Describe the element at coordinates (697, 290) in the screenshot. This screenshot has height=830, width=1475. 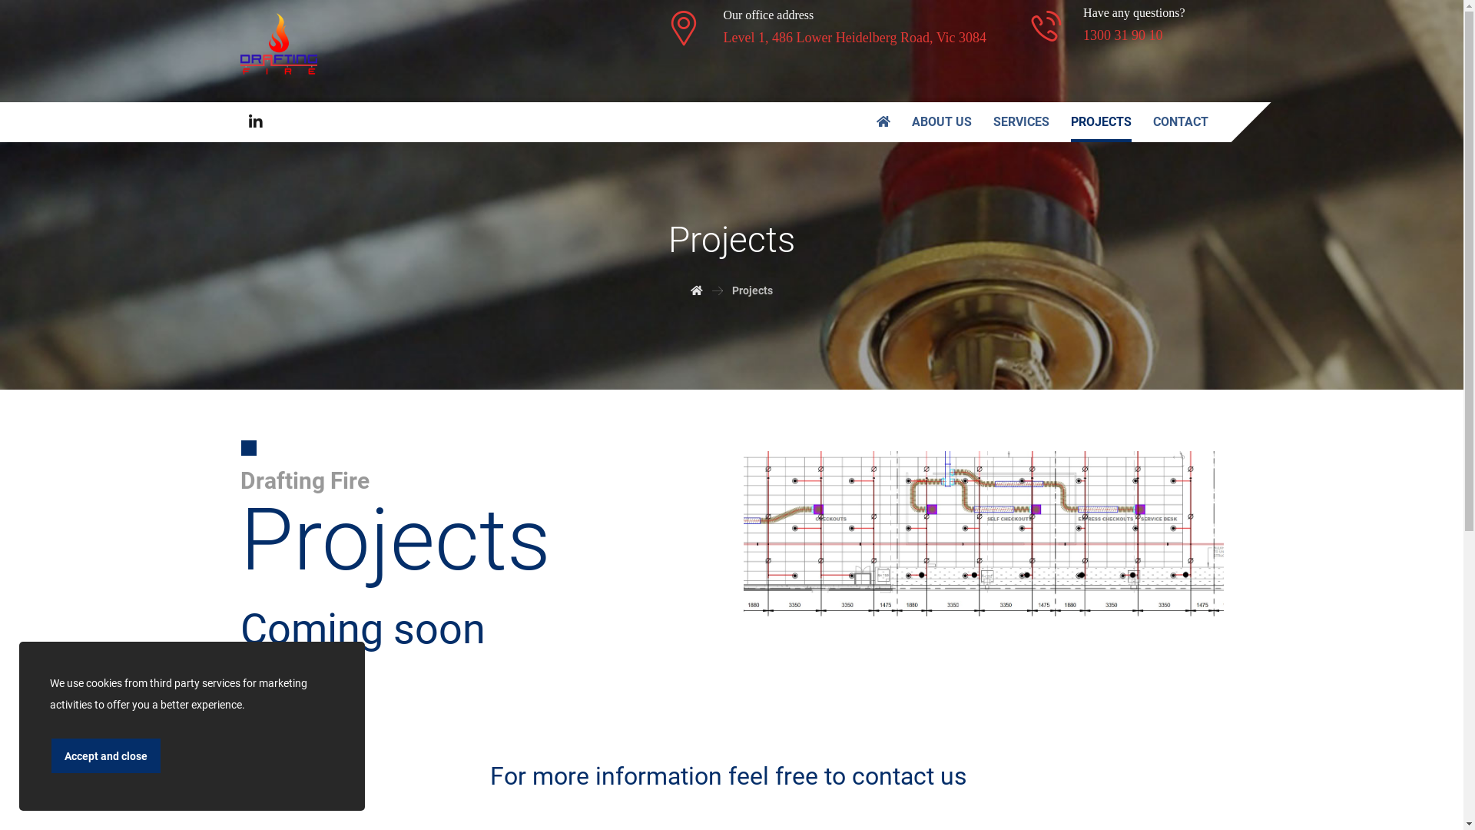
I see `Home page` at that location.